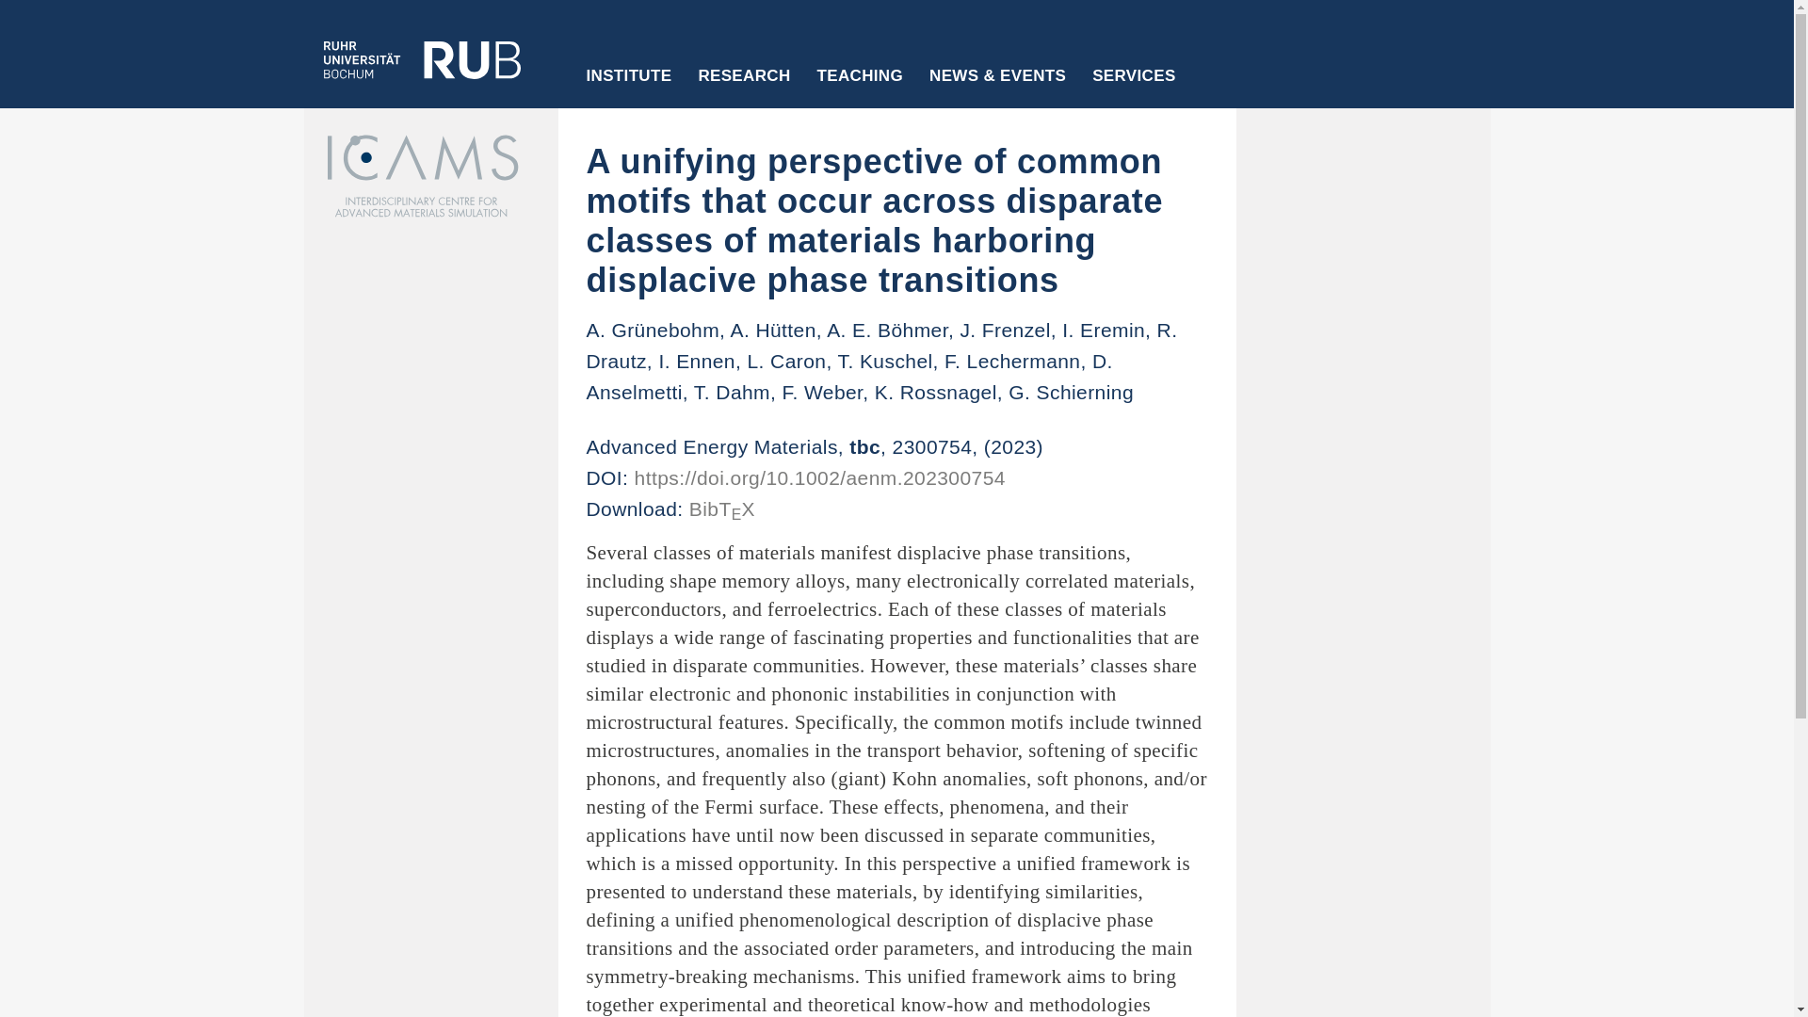  What do you see at coordinates (744, 88) in the screenshot?
I see `RESEARCH` at bounding box center [744, 88].